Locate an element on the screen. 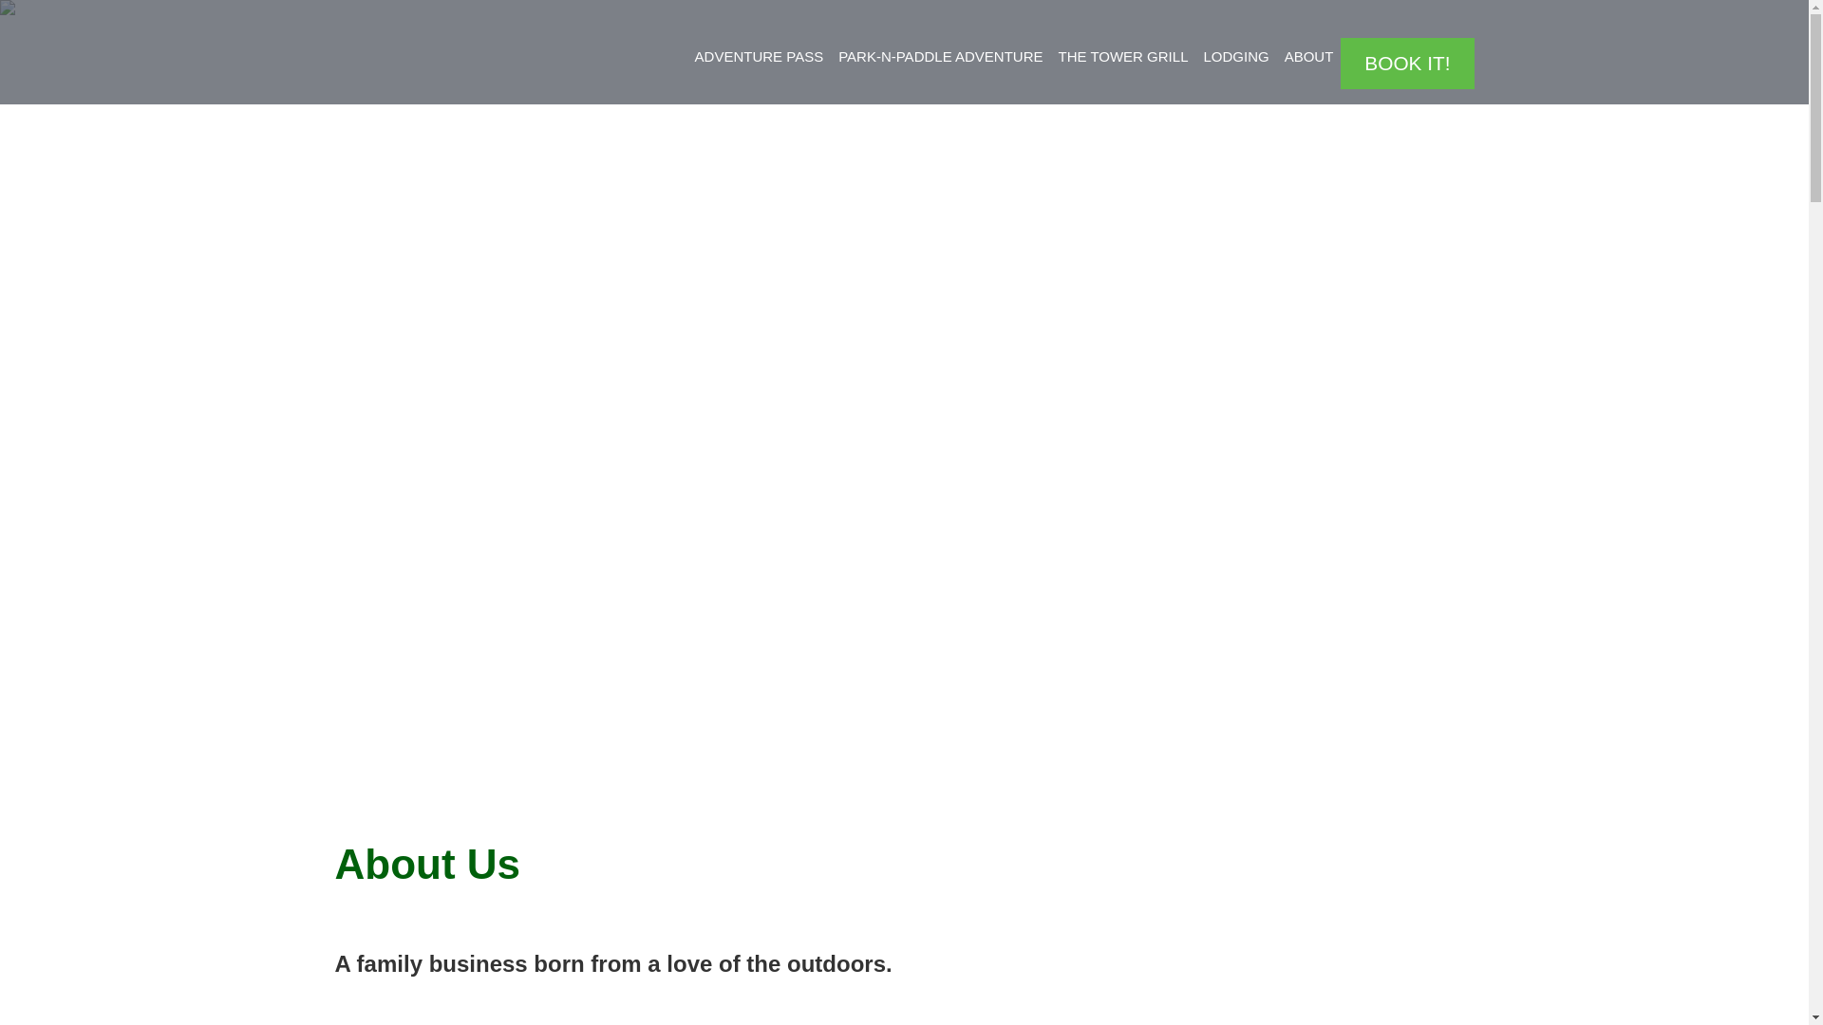  ABOUT is located at coordinates (1309, 57).